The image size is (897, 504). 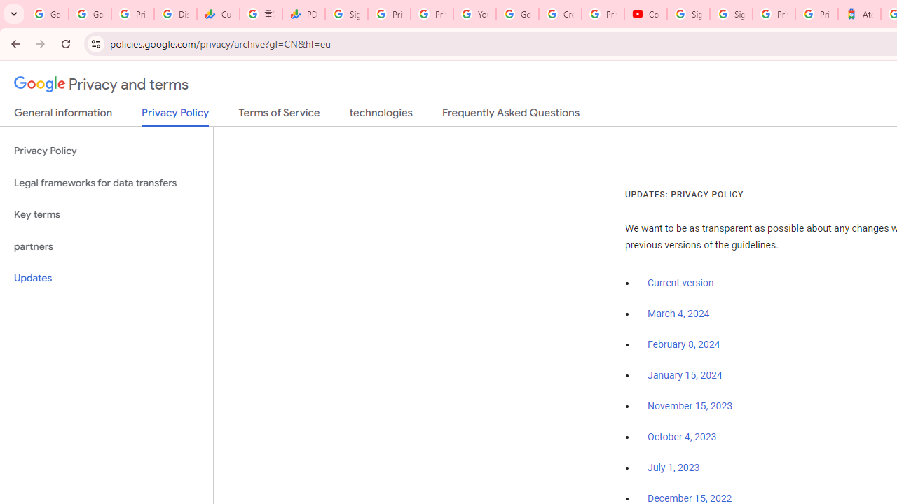 What do you see at coordinates (682, 437) in the screenshot?
I see `October 4, 2023` at bounding box center [682, 437].